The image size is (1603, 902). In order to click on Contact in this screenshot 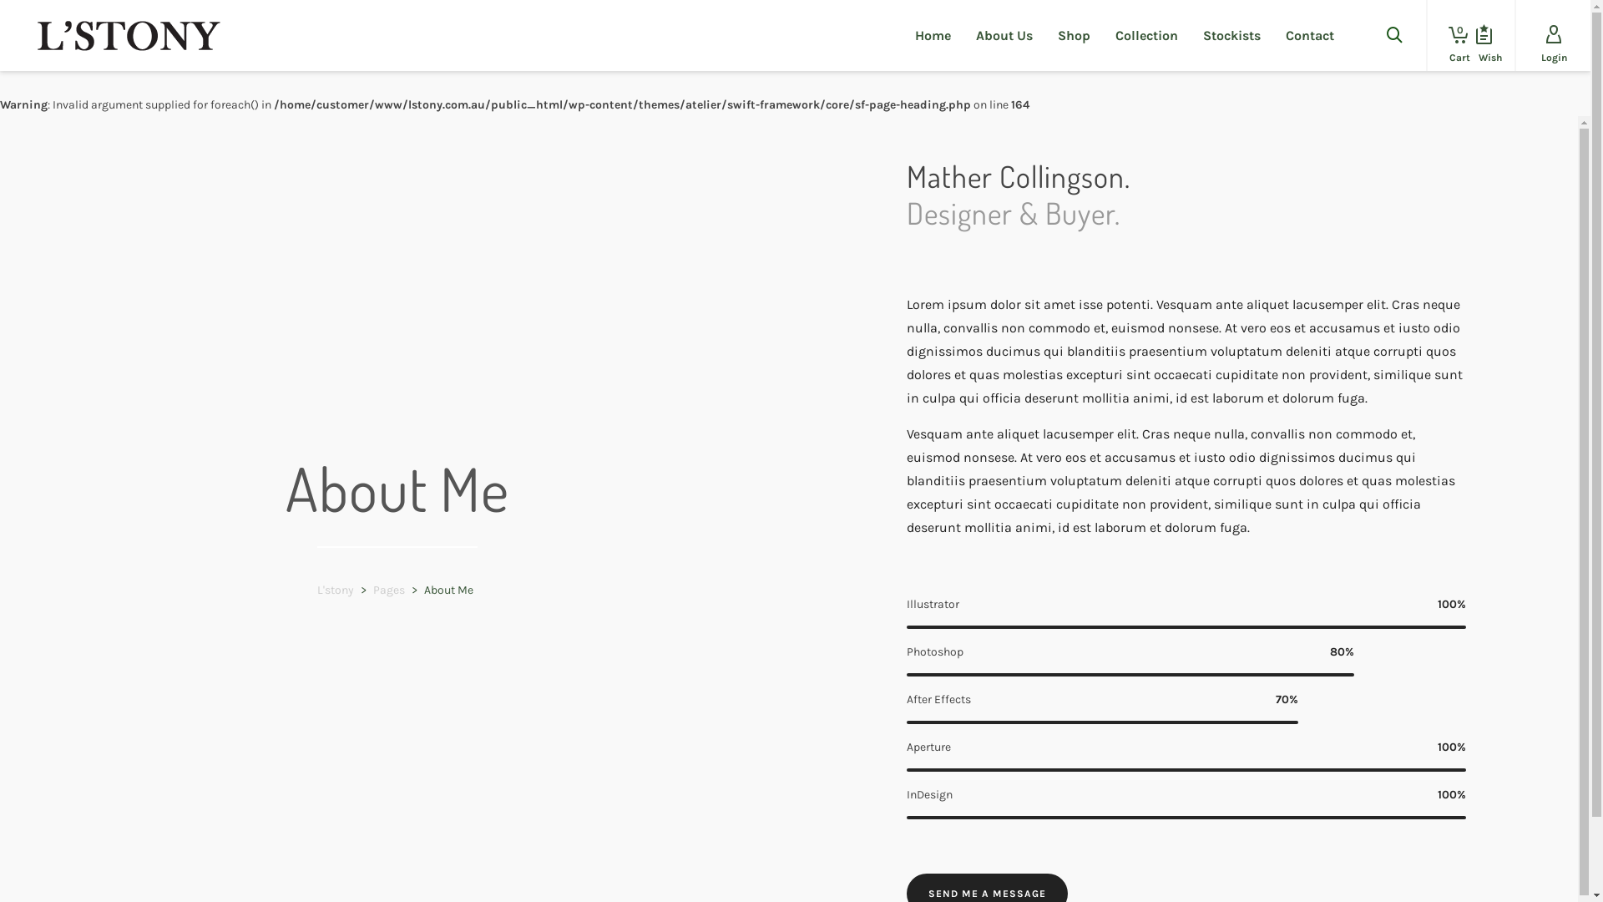, I will do `click(1310, 35)`.